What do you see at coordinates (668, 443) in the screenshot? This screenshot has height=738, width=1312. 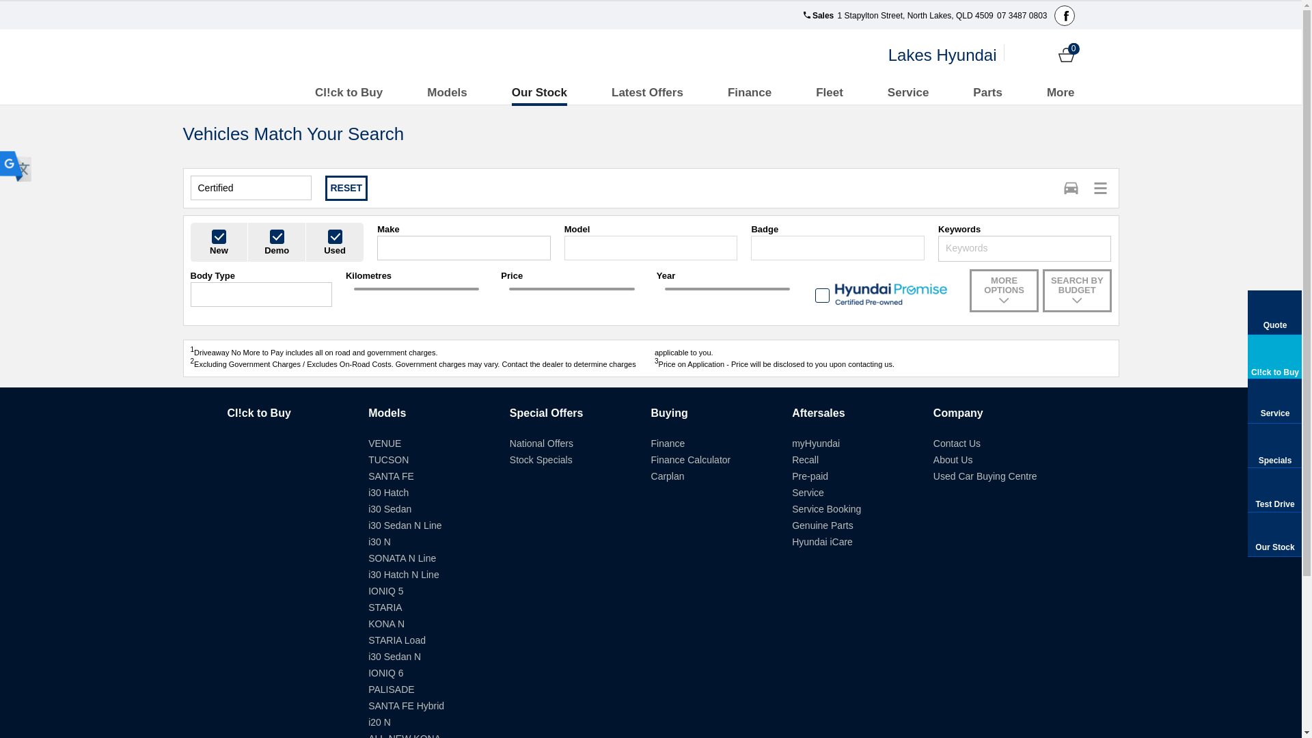 I see `Finance` at bounding box center [668, 443].